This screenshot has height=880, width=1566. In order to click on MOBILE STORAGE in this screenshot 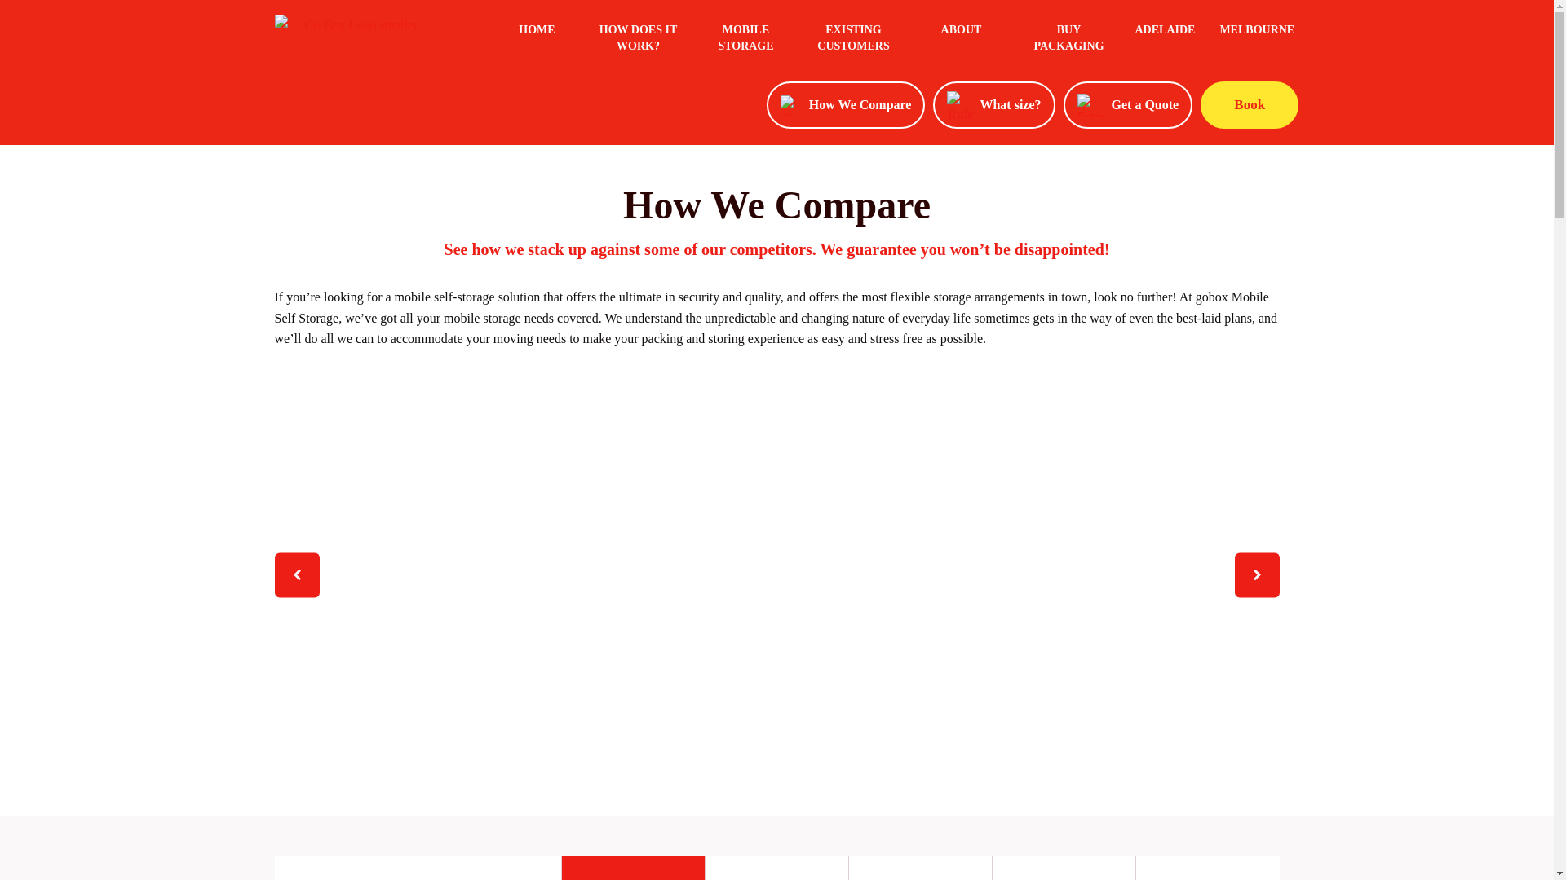, I will do `click(745, 41)`.